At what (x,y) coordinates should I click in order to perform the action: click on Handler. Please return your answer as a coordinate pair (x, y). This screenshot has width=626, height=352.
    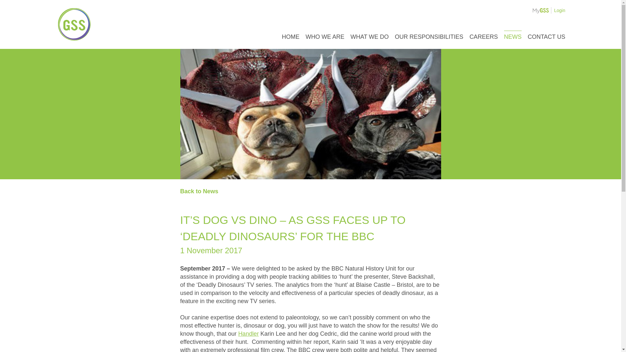
    Looking at the image, I should click on (248, 334).